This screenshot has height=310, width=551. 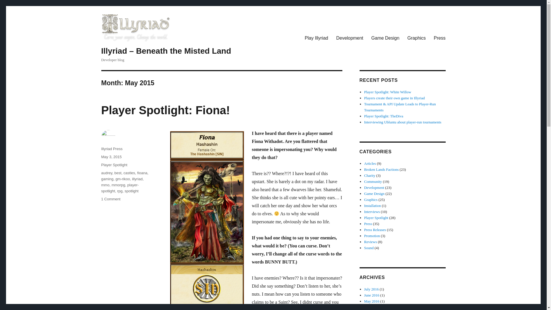 I want to click on Development, so click(x=374, y=187).